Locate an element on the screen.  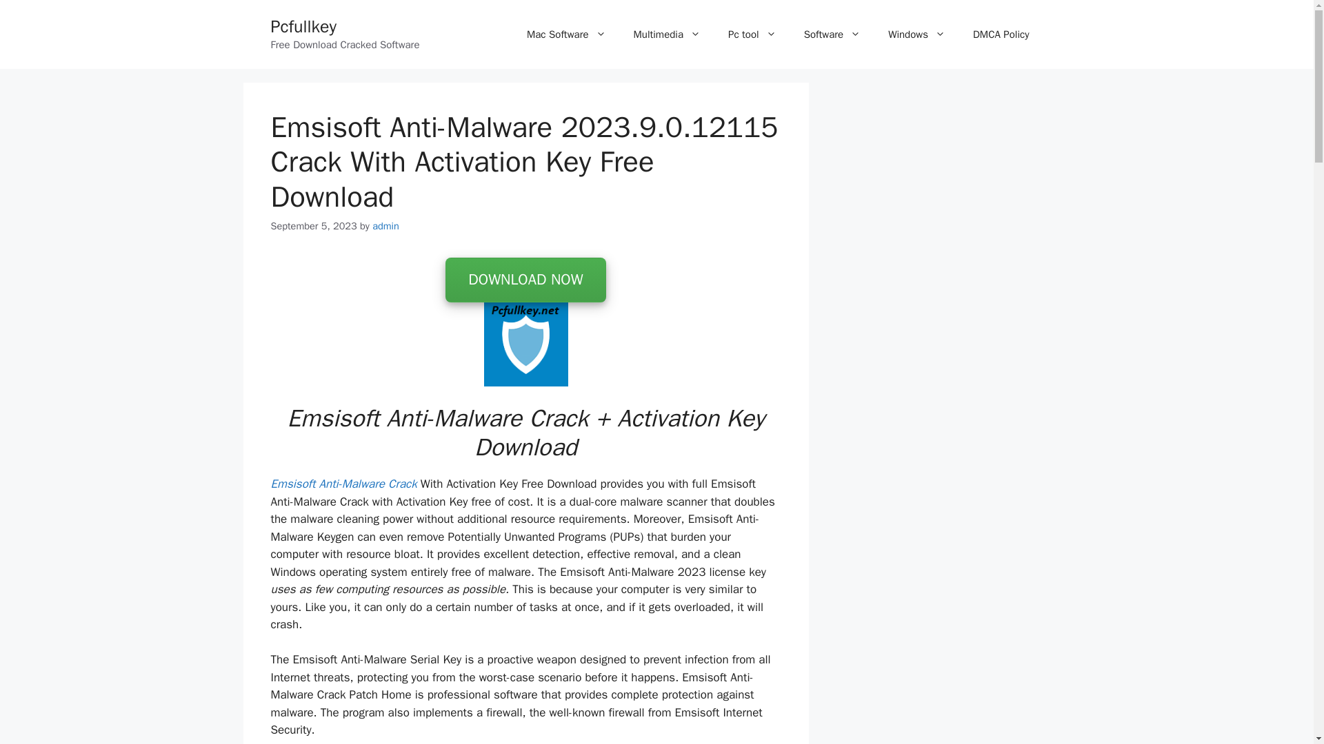
DOWNLOAD NOW is located at coordinates (525, 280).